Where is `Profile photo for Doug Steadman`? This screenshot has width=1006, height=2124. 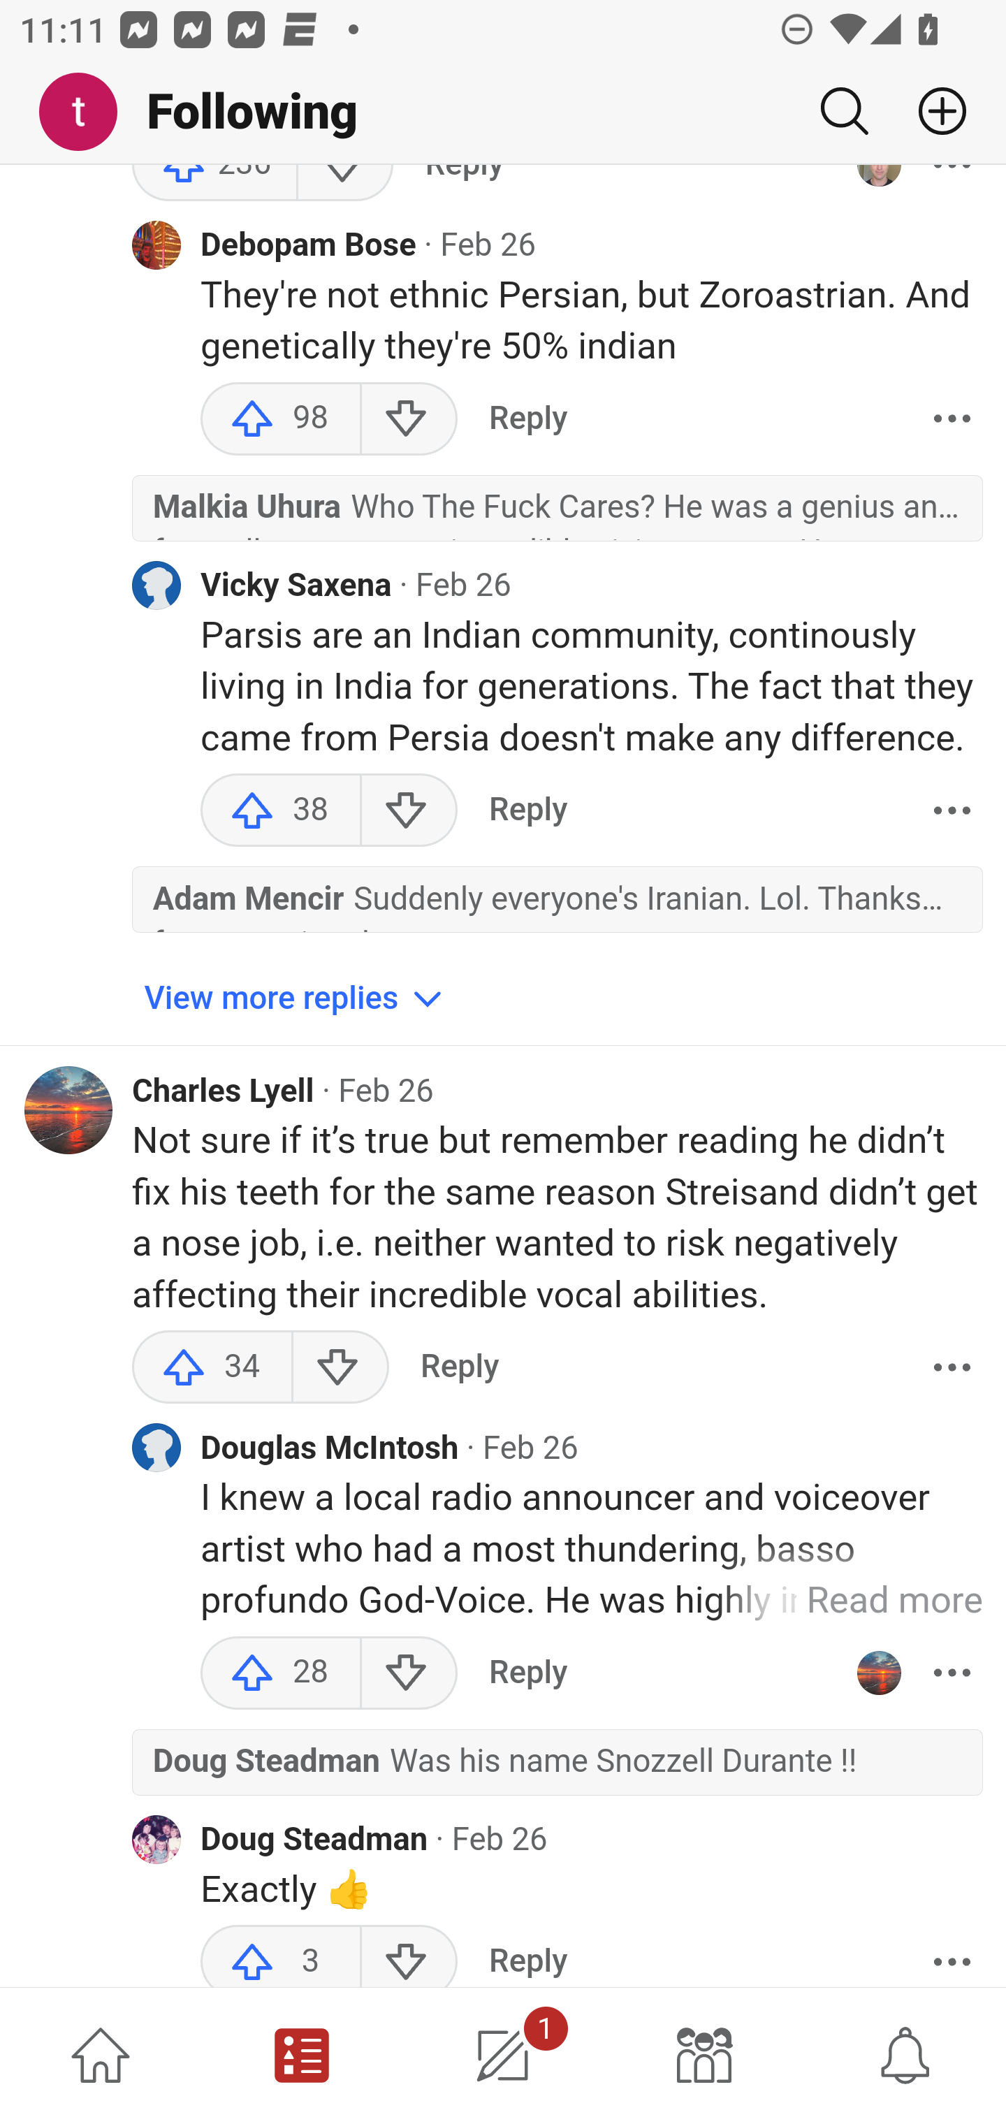
Profile photo for Doug Steadman is located at coordinates (156, 1842).